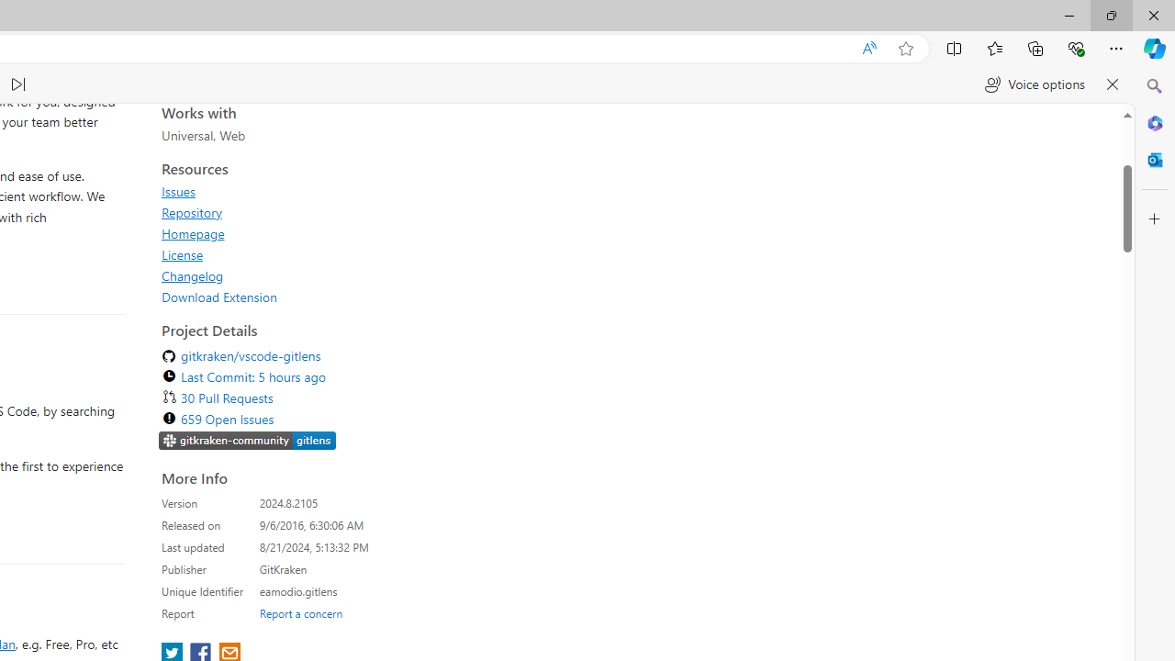 The width and height of the screenshot is (1175, 661). I want to click on License, so click(182, 555).